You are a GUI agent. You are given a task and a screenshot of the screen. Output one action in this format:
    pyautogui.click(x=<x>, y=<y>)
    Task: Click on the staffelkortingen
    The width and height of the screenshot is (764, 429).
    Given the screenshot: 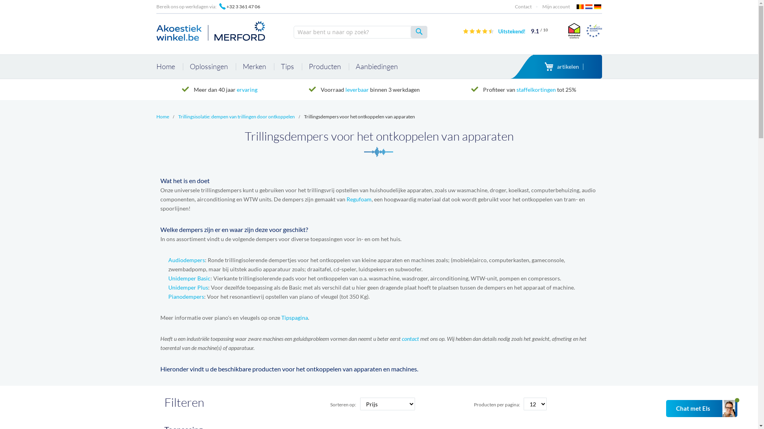 What is the action you would take?
    pyautogui.click(x=536, y=90)
    